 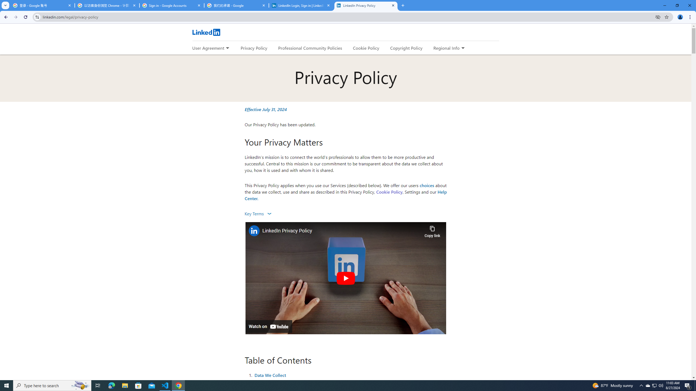 What do you see at coordinates (227, 48) in the screenshot?
I see `Expand to show more links for User Agreement` at bounding box center [227, 48].